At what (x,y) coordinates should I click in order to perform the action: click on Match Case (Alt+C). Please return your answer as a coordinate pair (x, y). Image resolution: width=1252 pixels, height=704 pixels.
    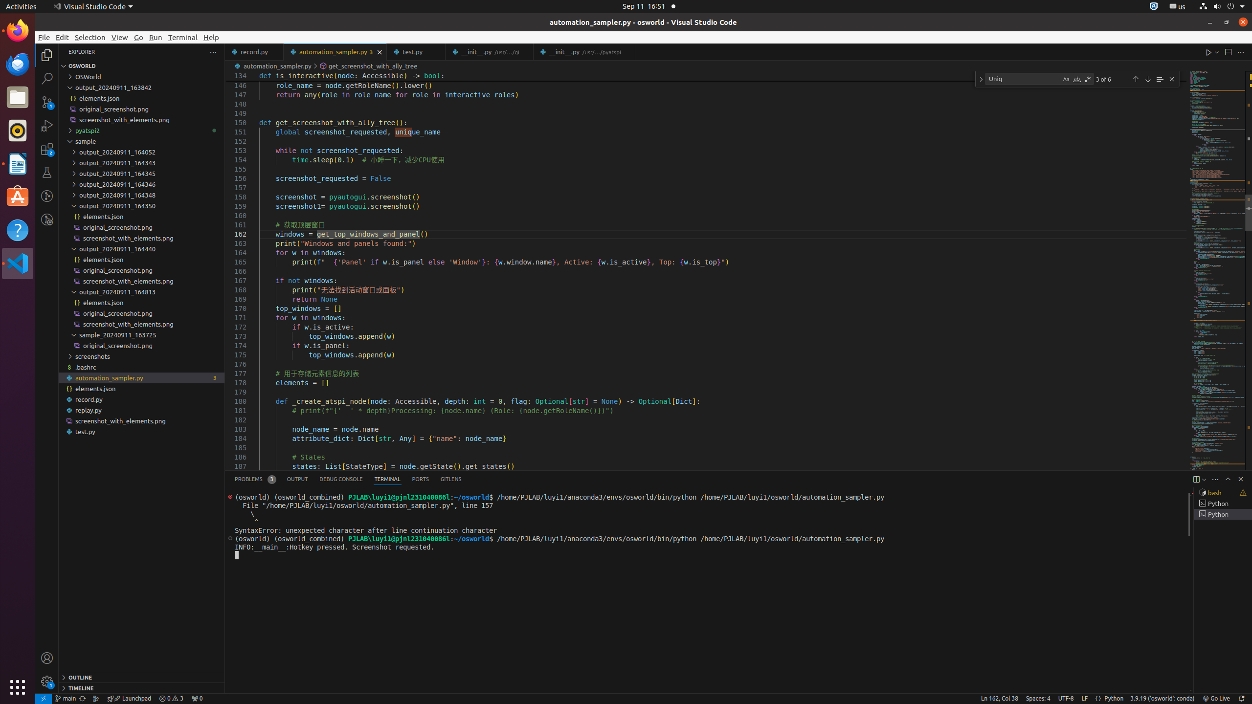
    Looking at the image, I should click on (1066, 79).